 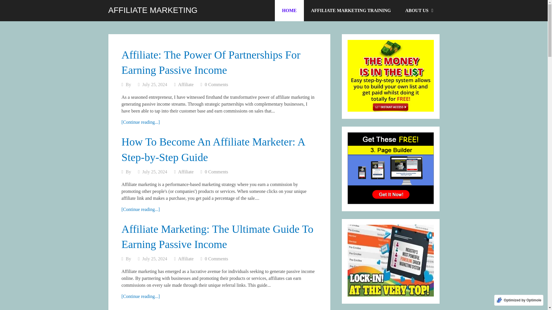 What do you see at coordinates (216, 259) in the screenshot?
I see `0 Comments` at bounding box center [216, 259].